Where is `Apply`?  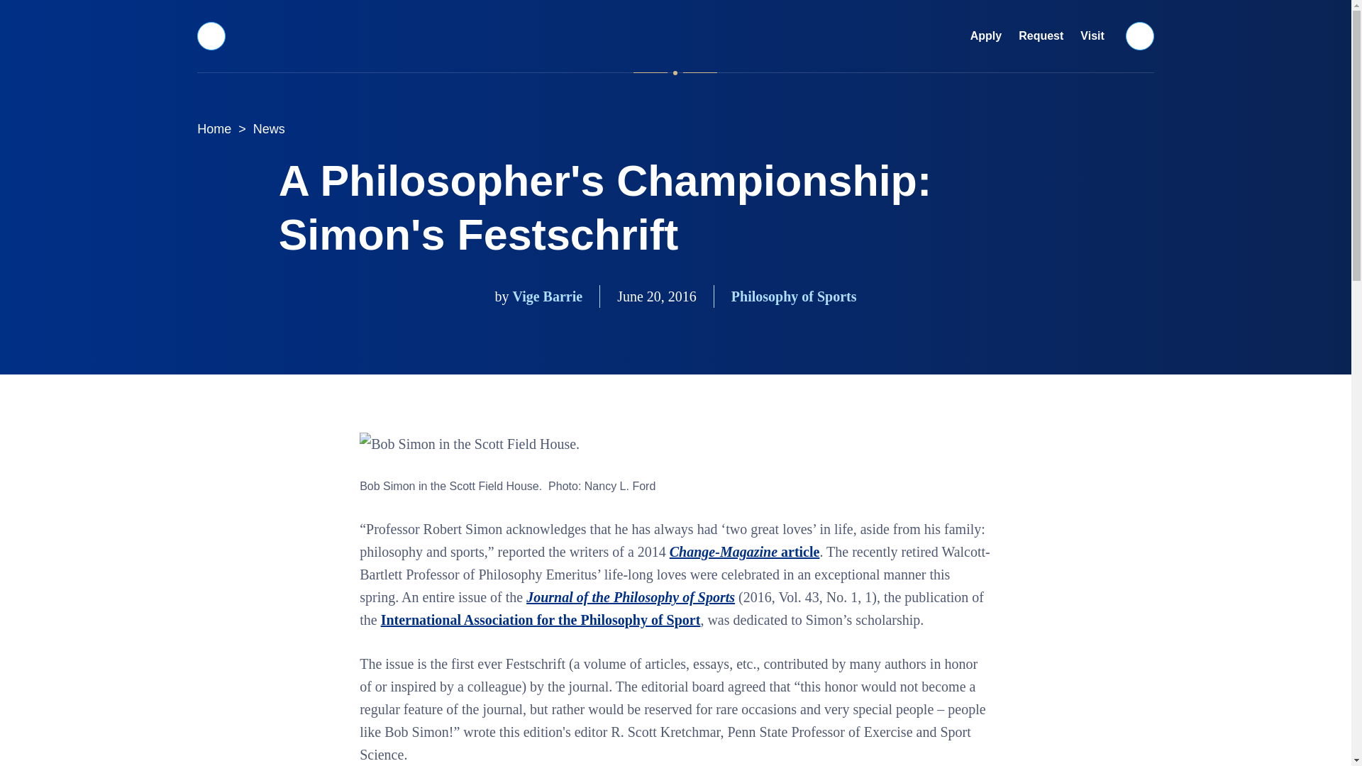 Apply is located at coordinates (986, 36).